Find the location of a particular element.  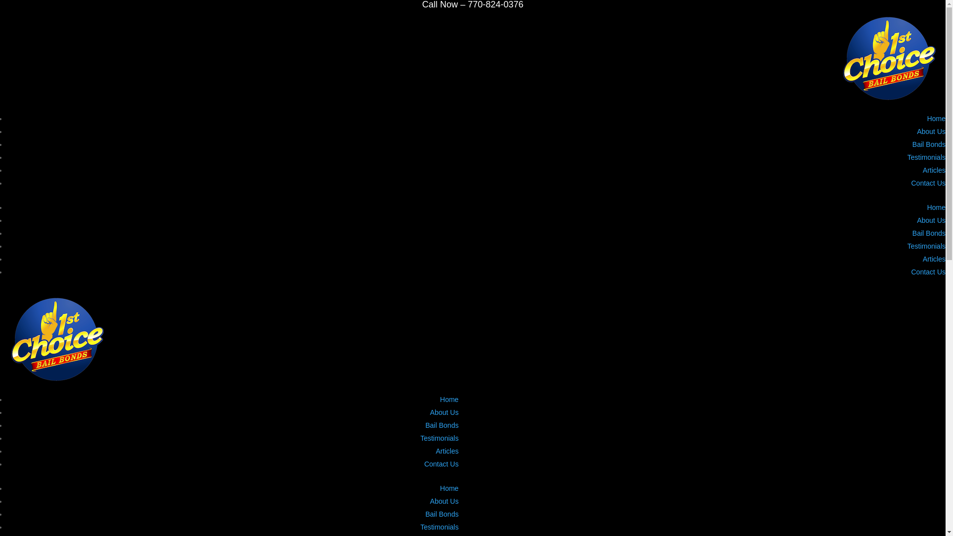

Testimonials is located at coordinates (440, 527).